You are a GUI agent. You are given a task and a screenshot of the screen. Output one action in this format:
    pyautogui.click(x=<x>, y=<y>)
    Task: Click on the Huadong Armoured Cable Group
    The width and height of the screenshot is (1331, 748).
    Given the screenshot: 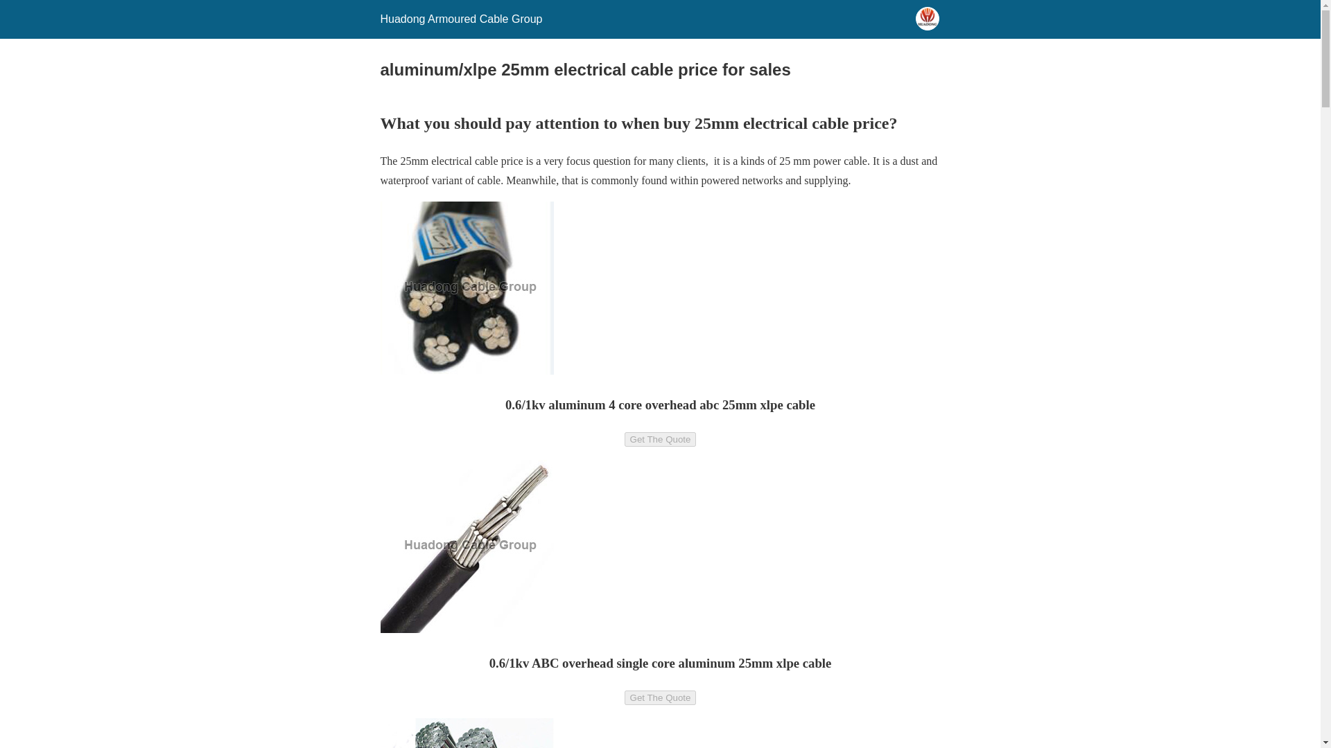 What is the action you would take?
    pyautogui.click(x=460, y=19)
    